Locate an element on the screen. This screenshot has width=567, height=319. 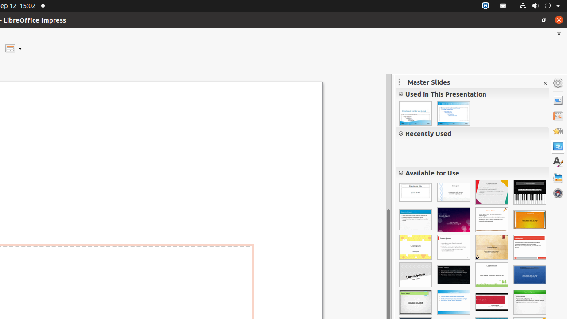
Piano is located at coordinates (530, 192).